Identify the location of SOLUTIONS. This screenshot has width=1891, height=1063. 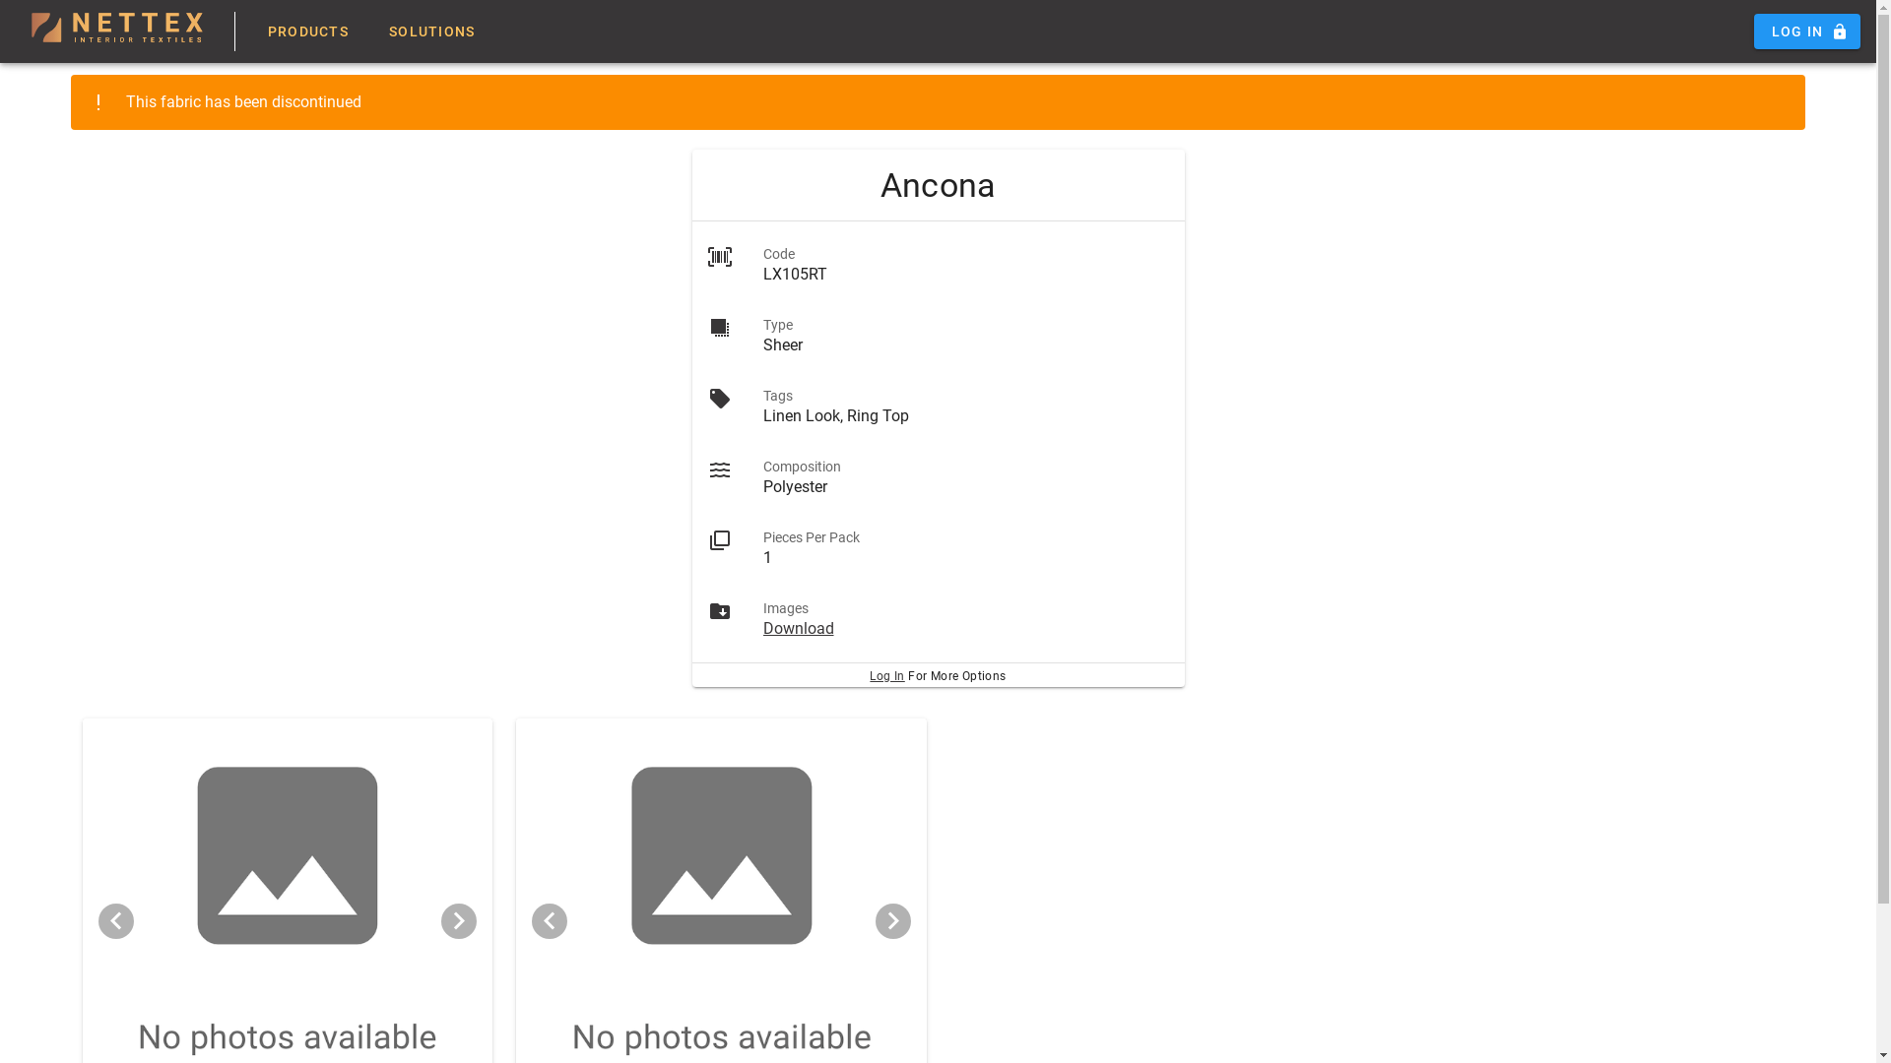
(431, 31).